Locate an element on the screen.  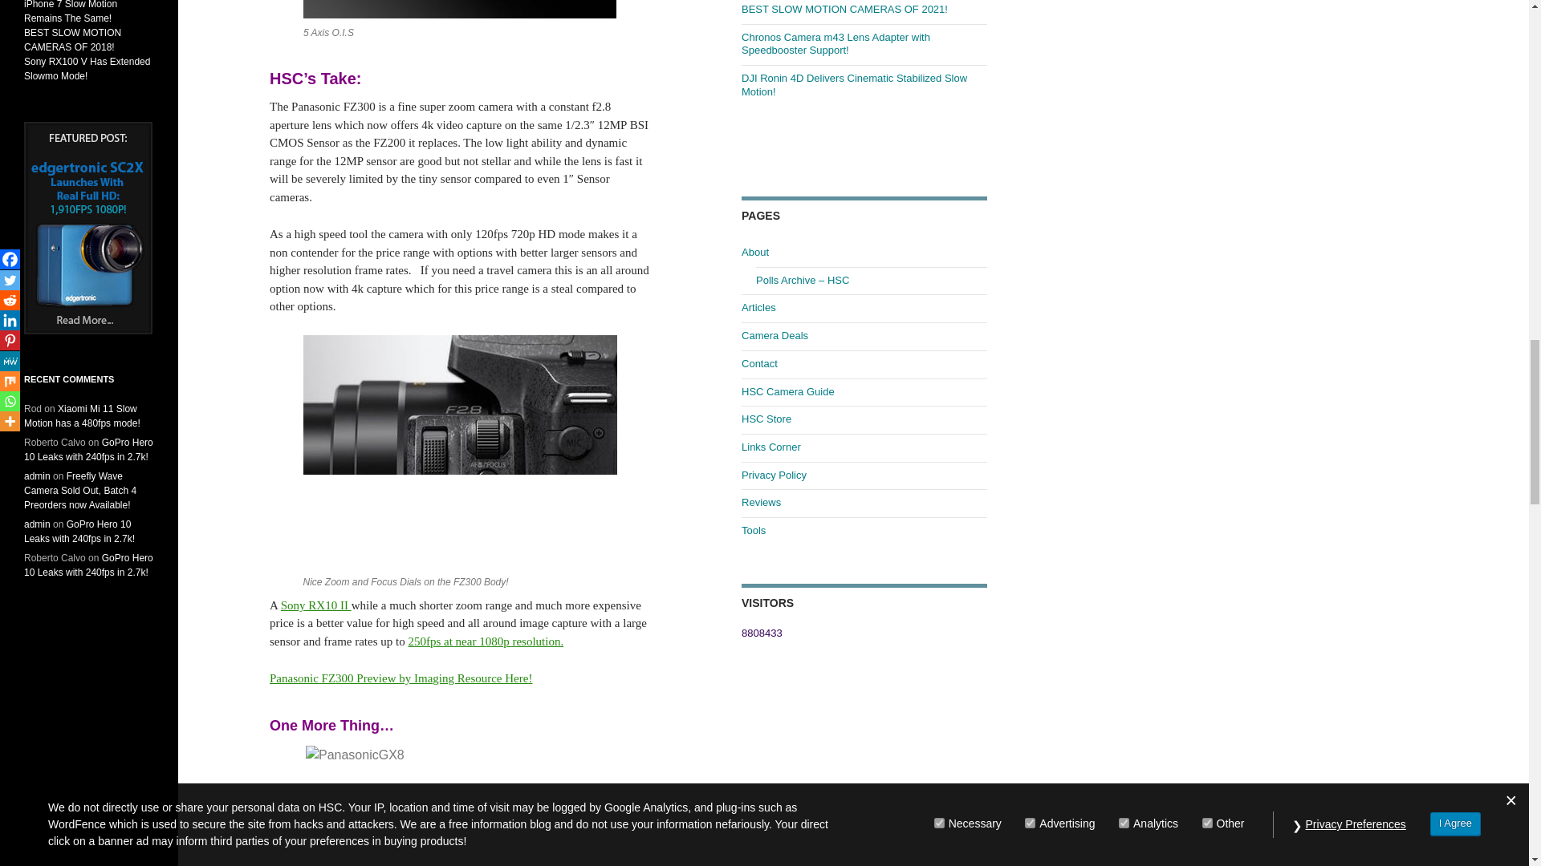
Panasonic FZ300 Preview by Imaging Resource Here! is located at coordinates (400, 678).